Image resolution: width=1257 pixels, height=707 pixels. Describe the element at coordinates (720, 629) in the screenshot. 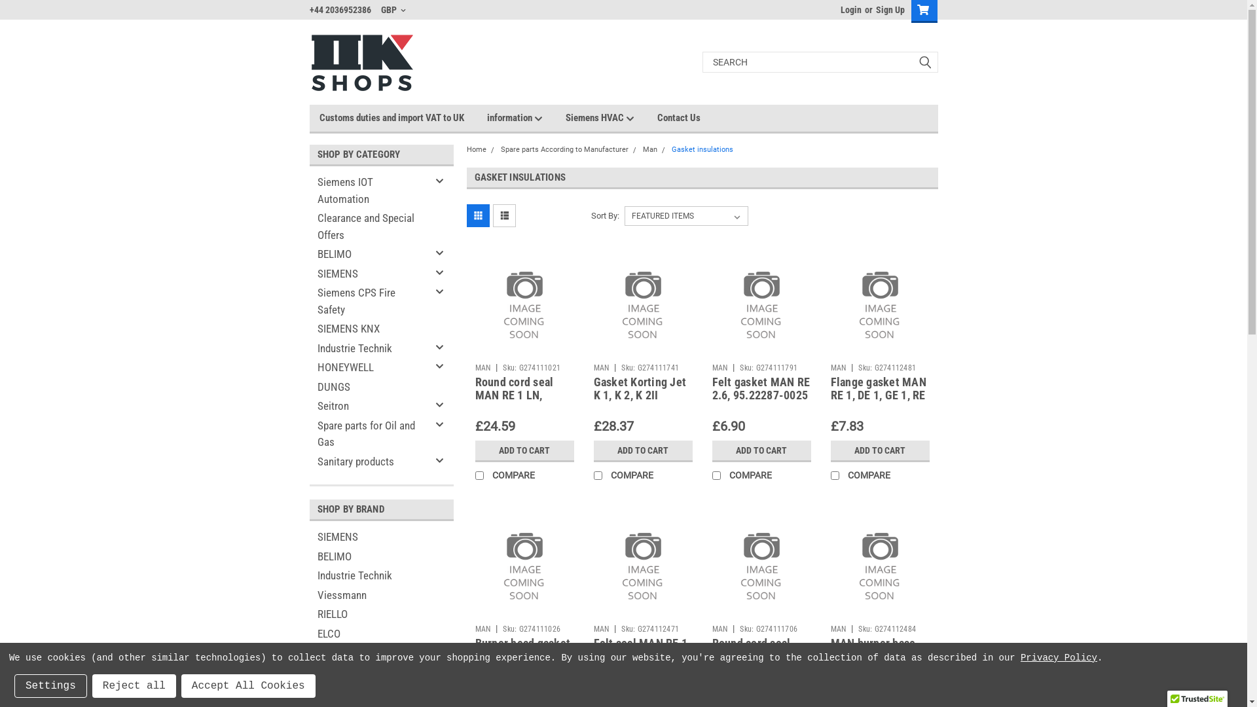

I see `MAN` at that location.